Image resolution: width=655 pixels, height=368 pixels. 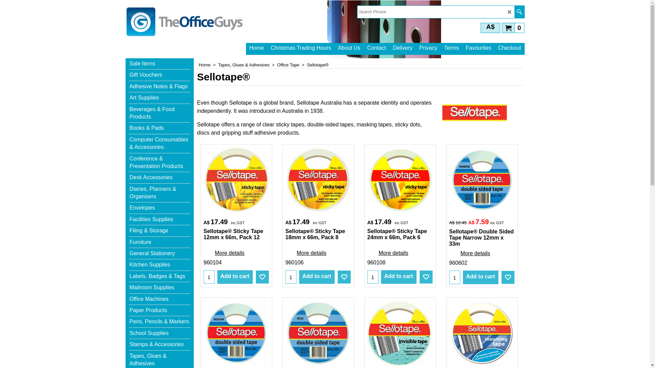 What do you see at coordinates (455, 277) in the screenshot?
I see `1` at bounding box center [455, 277].